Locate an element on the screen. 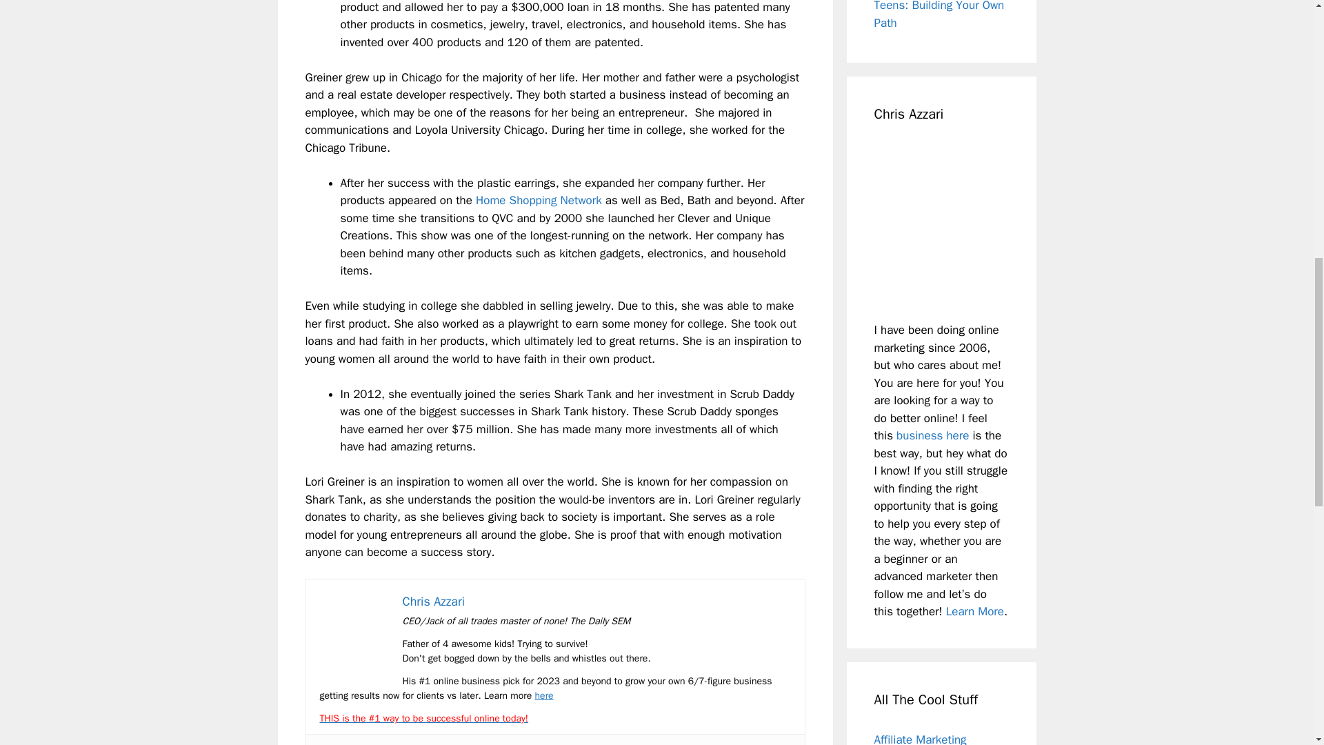 Image resolution: width=1324 pixels, height=745 pixels. Affiliate Marketing is located at coordinates (920, 738).